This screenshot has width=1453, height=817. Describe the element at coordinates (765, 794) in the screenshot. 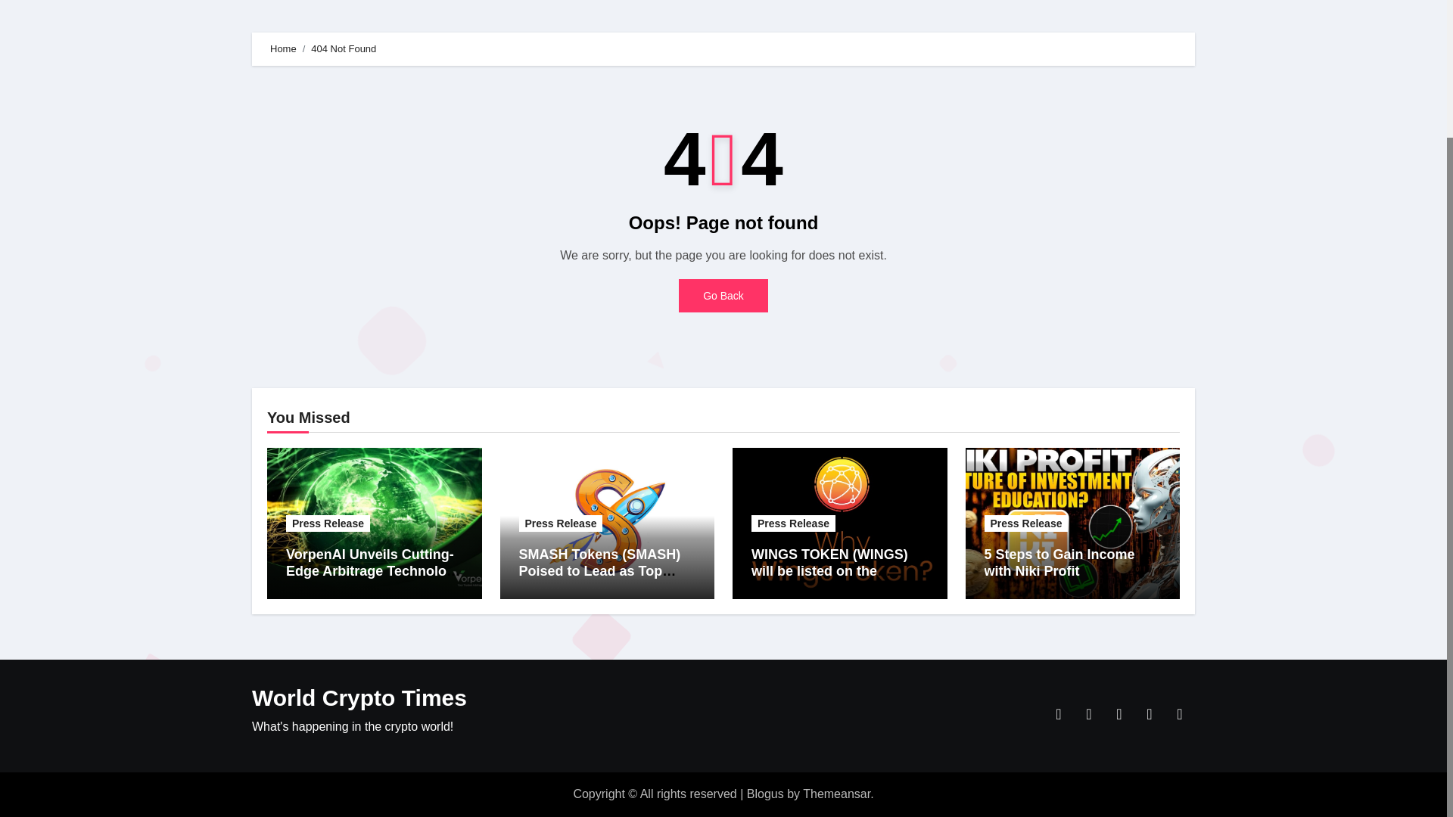

I see `Blogus` at that location.